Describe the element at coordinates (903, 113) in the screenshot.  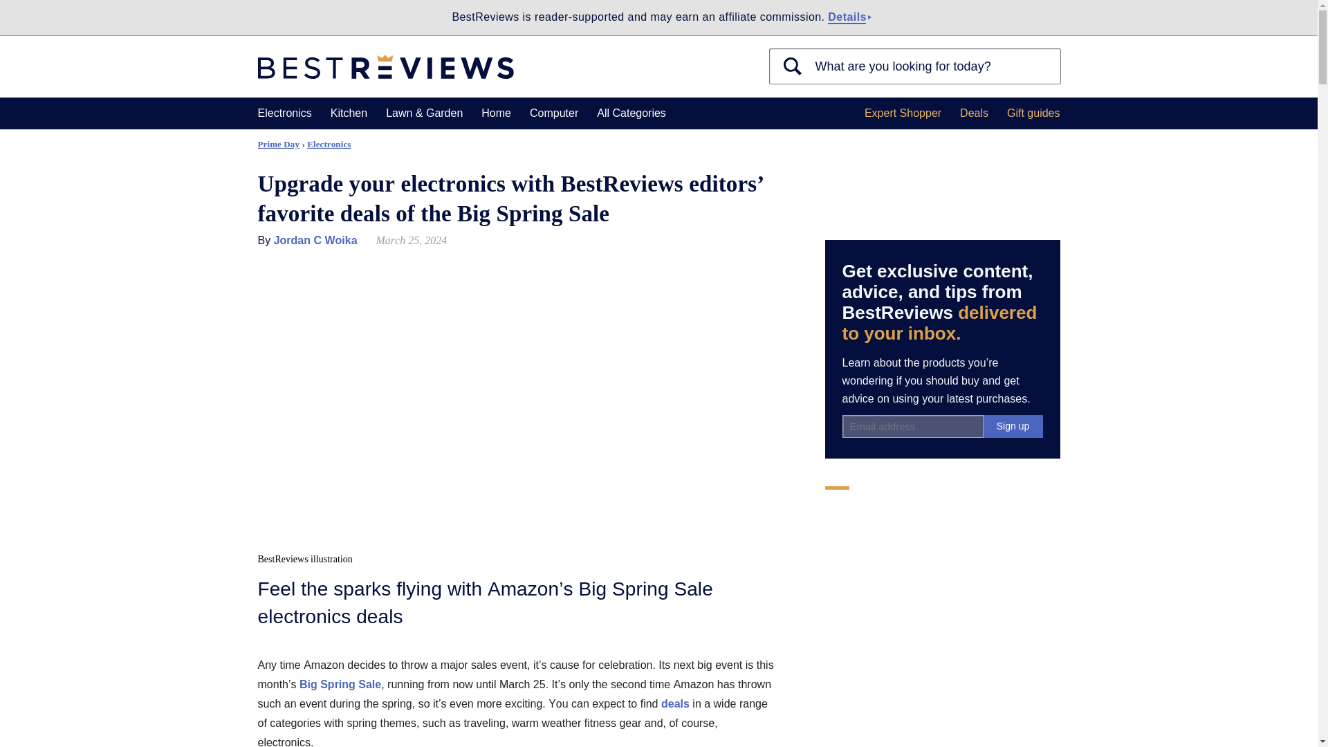
I see `Expert Shopper` at that location.